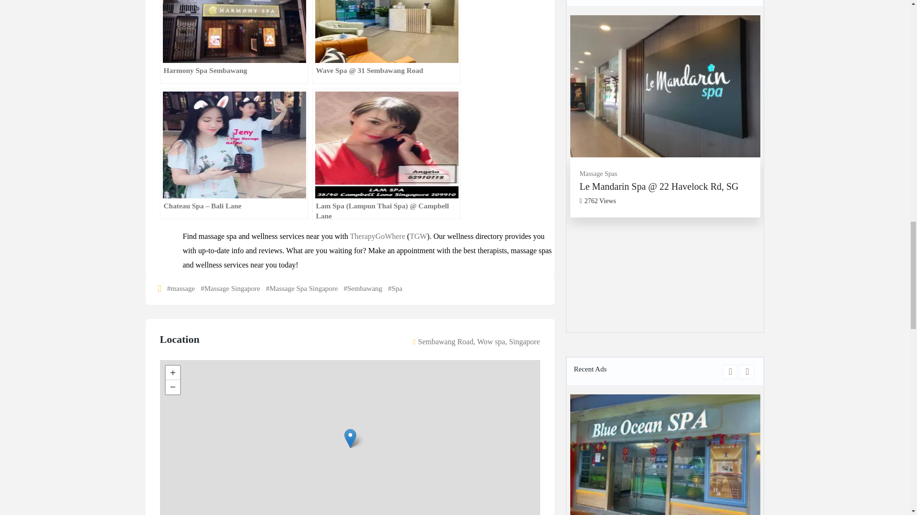  Describe the element at coordinates (233, 42) in the screenshot. I see `Harmony Spa Sembawang` at that location.